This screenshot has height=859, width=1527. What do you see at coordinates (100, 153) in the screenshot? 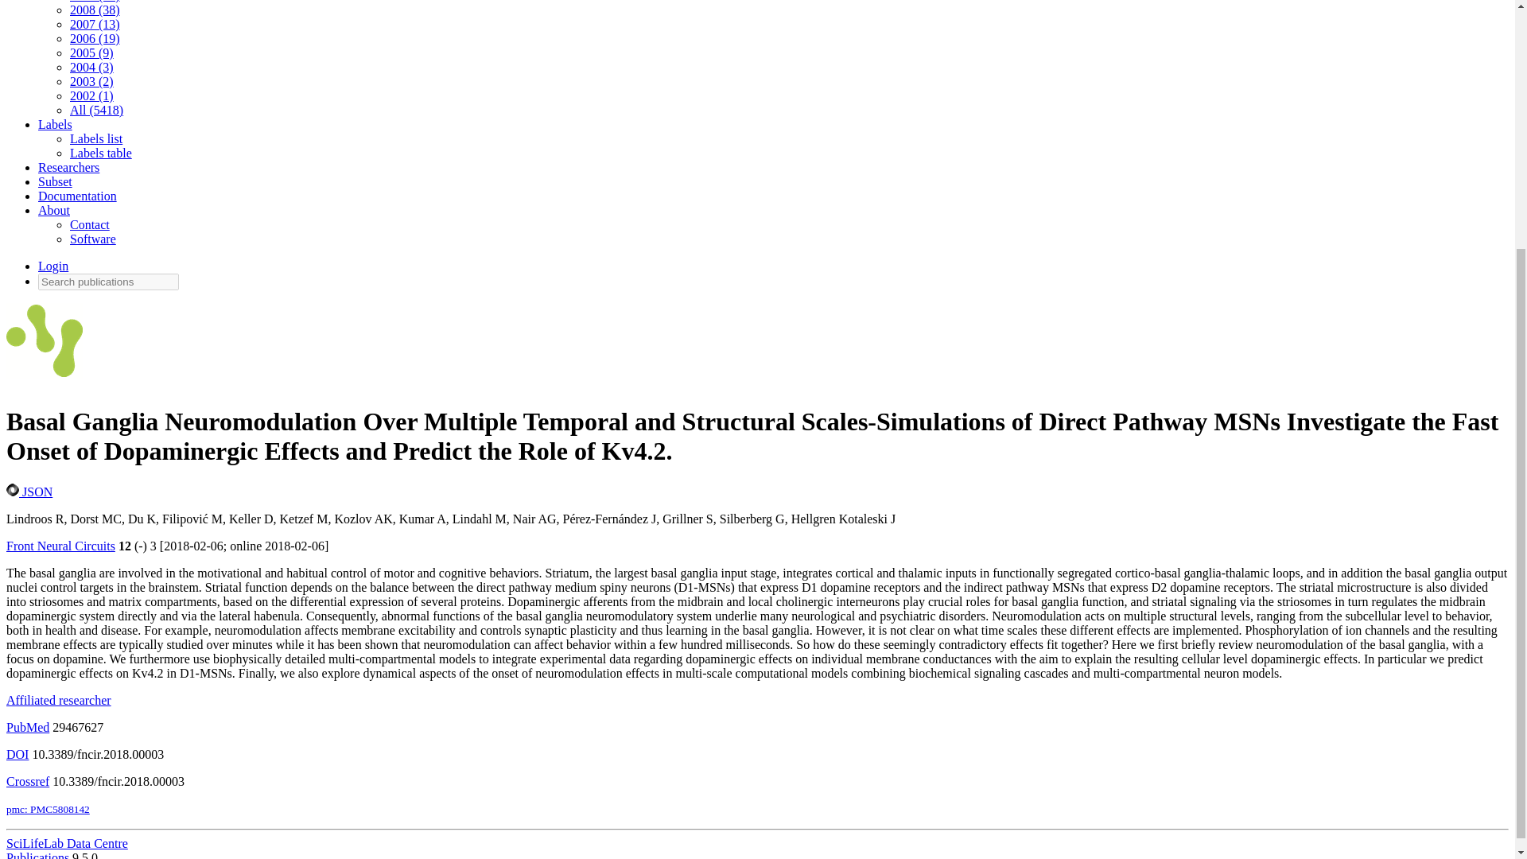
I see `Labels table` at bounding box center [100, 153].